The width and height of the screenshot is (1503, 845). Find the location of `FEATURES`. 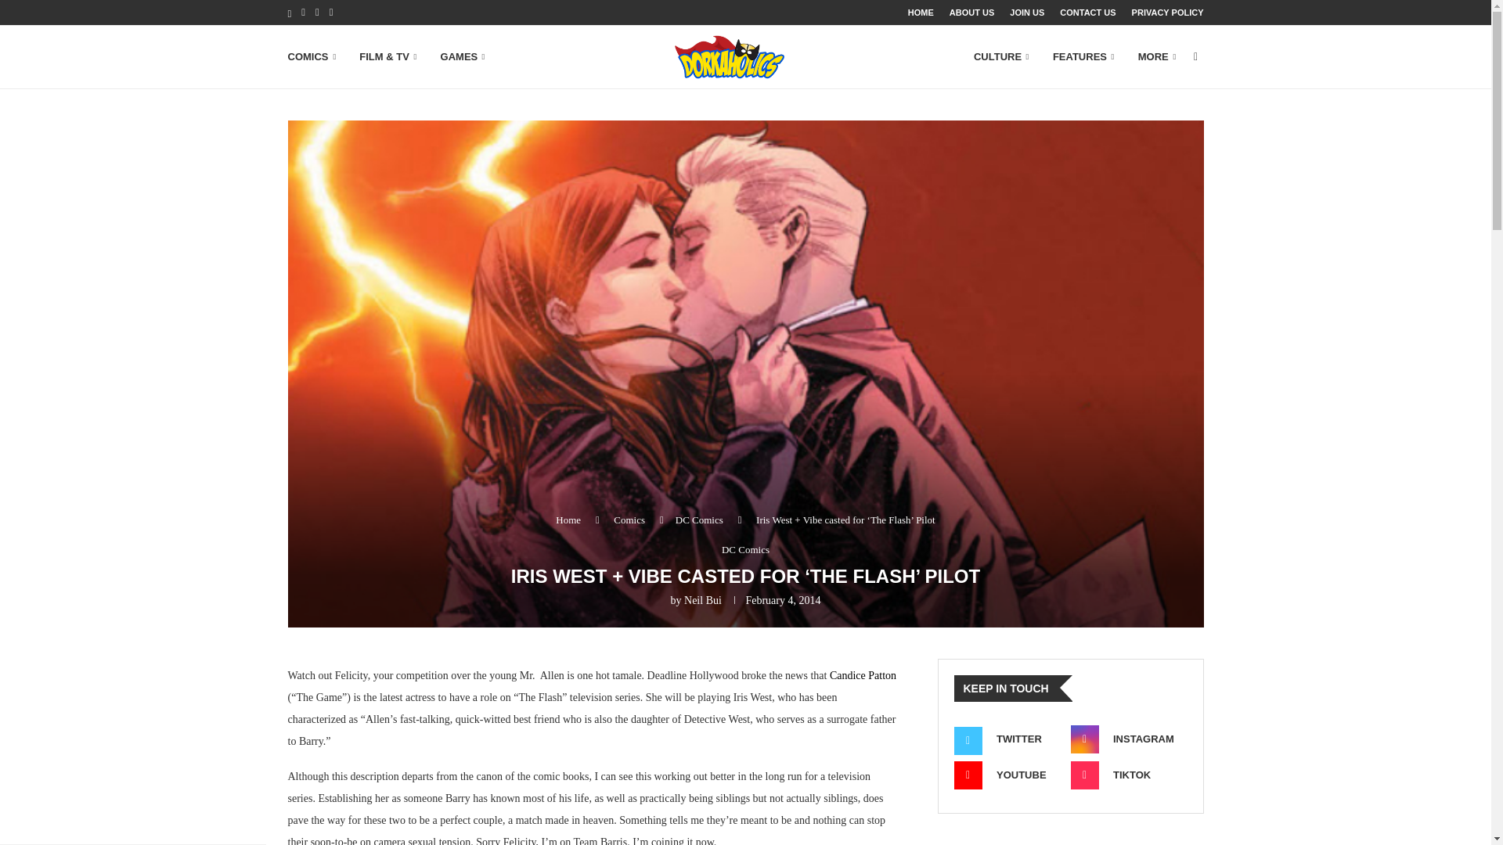

FEATURES is located at coordinates (1083, 57).